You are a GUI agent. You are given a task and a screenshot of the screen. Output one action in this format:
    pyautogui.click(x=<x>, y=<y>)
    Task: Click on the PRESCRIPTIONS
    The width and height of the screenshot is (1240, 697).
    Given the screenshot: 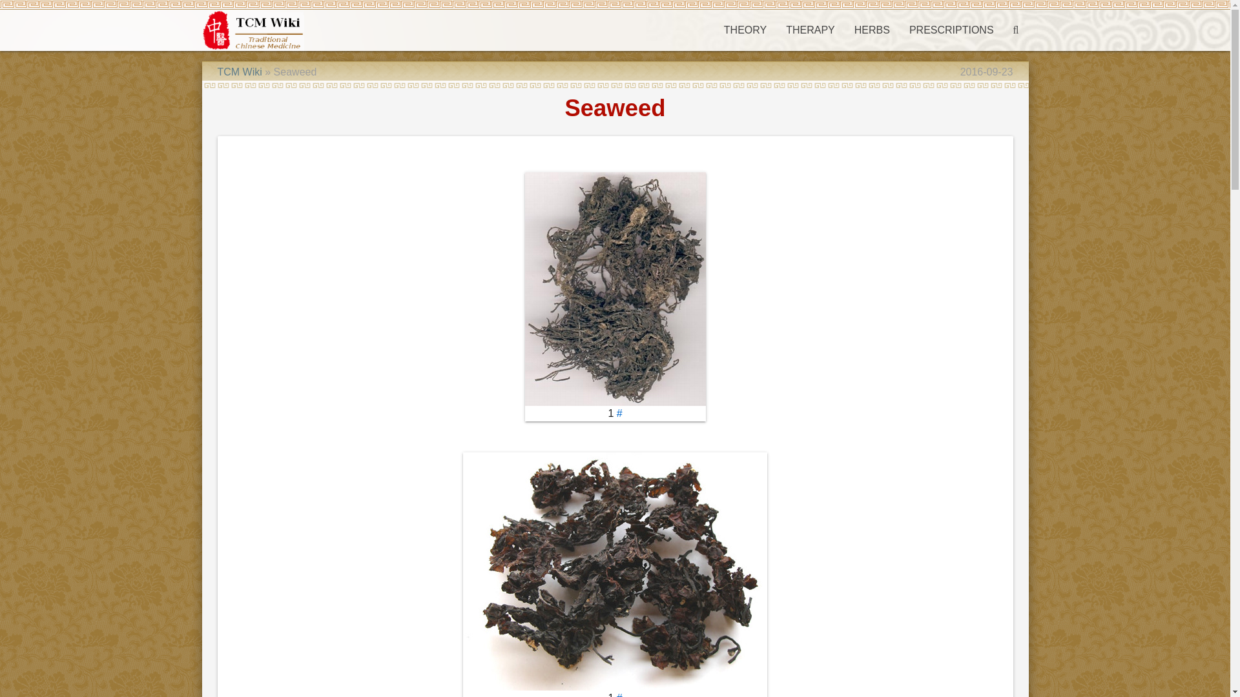 What is the action you would take?
    pyautogui.click(x=951, y=30)
    